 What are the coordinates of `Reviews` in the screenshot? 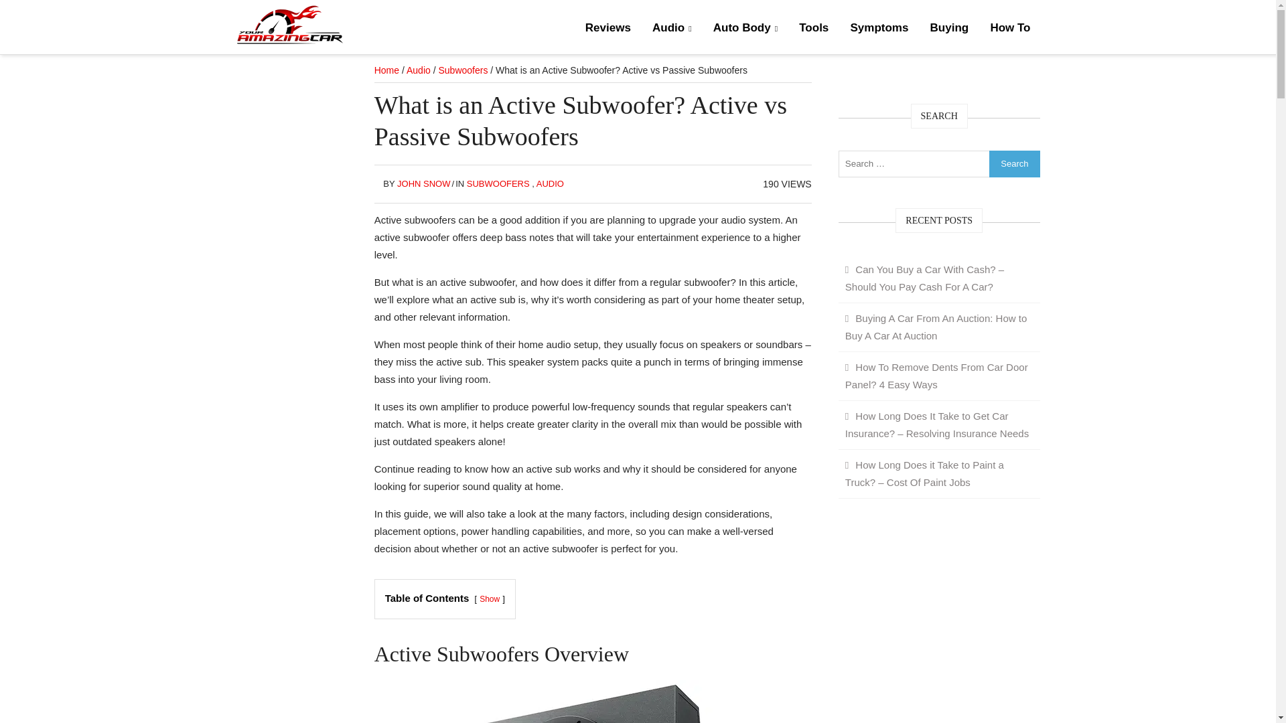 It's located at (608, 28).